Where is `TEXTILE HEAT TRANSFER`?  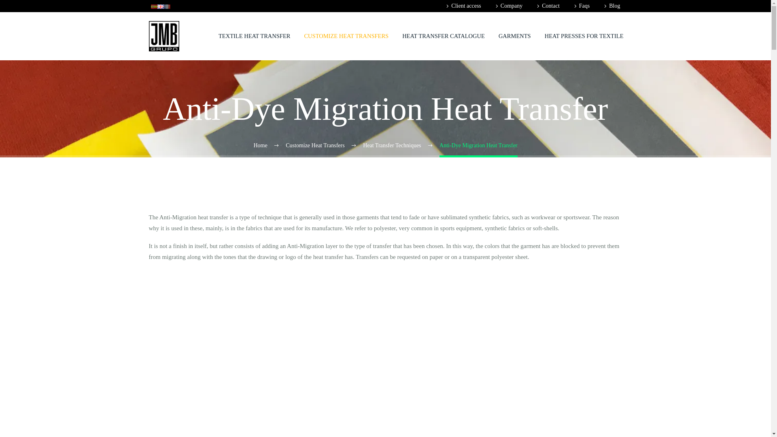
TEXTILE HEAT TRANSFER is located at coordinates (254, 36).